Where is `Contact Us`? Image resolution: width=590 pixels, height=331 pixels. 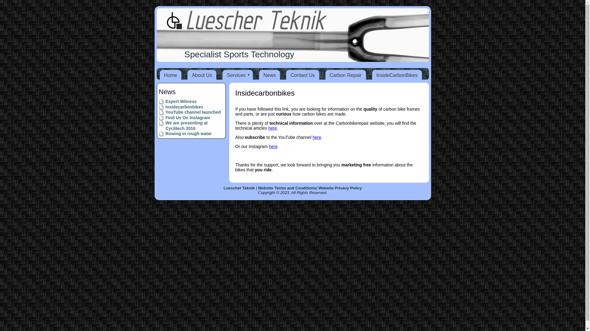
Contact Us is located at coordinates (302, 75).